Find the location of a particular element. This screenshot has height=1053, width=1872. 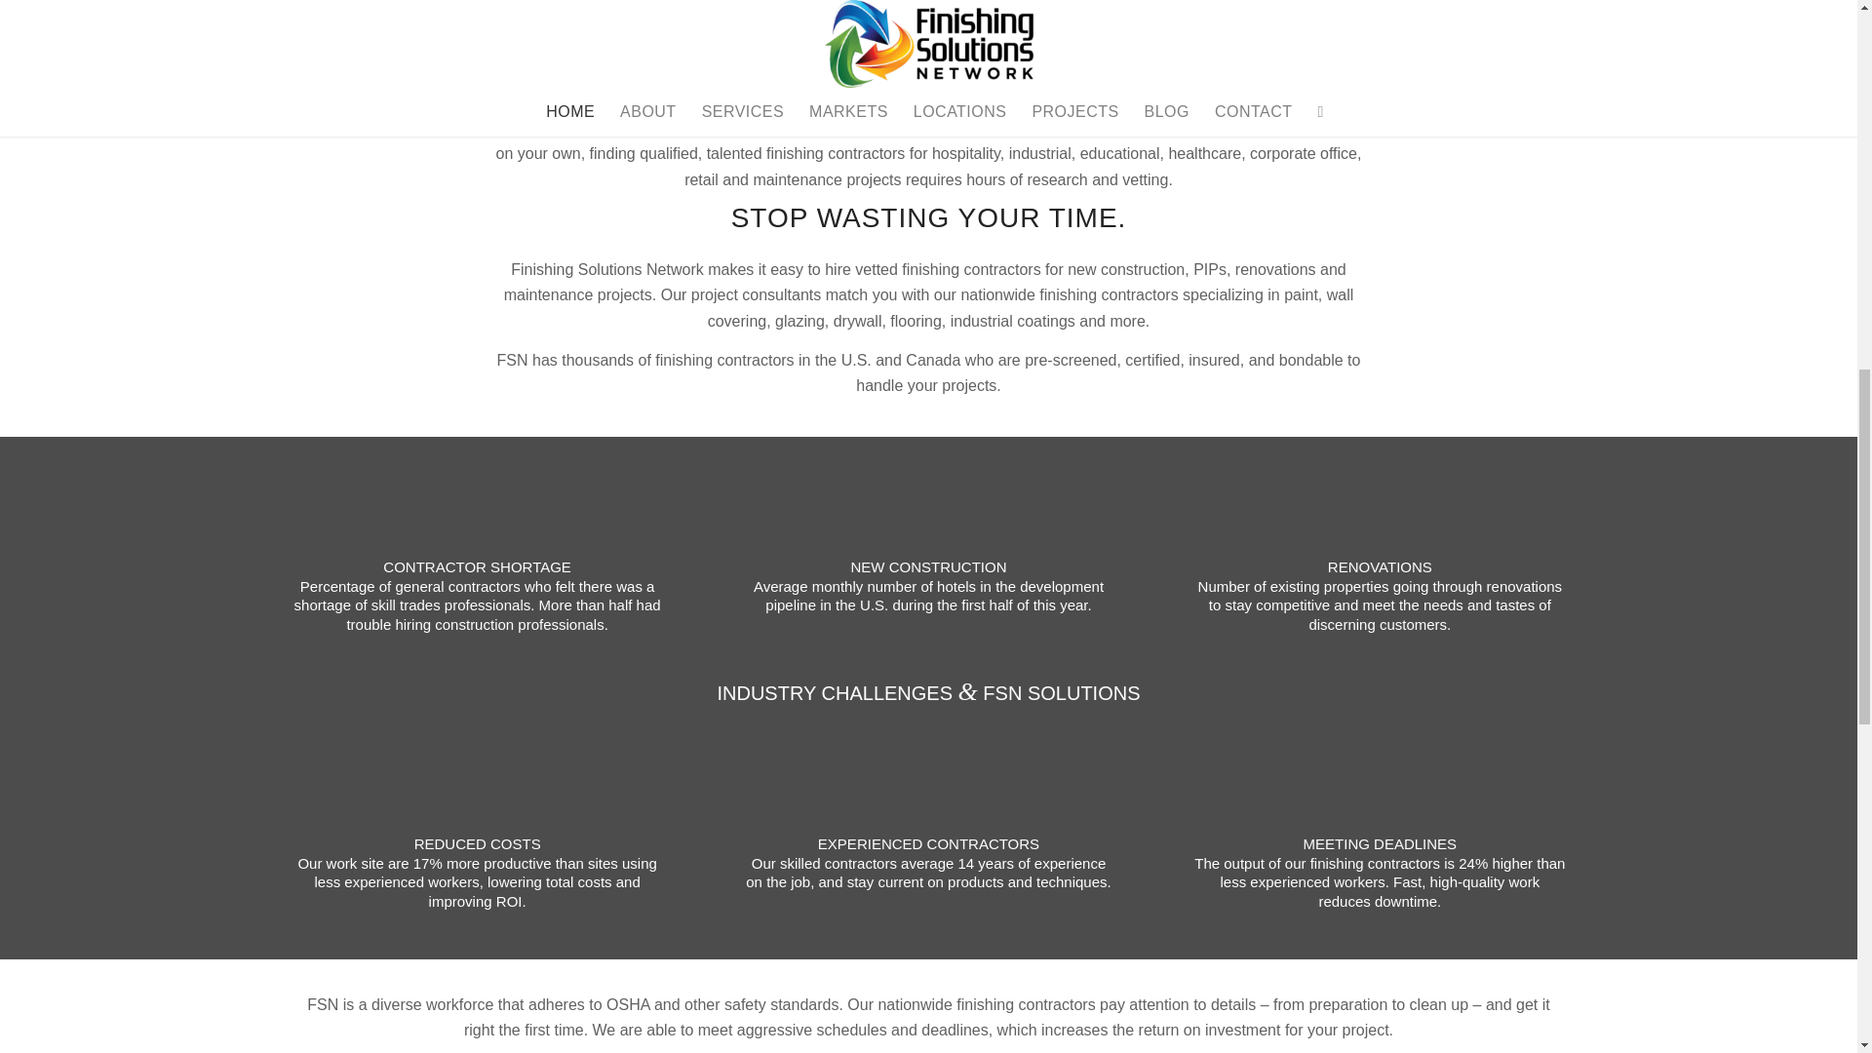

LEARN MORE is located at coordinates (928, 40).